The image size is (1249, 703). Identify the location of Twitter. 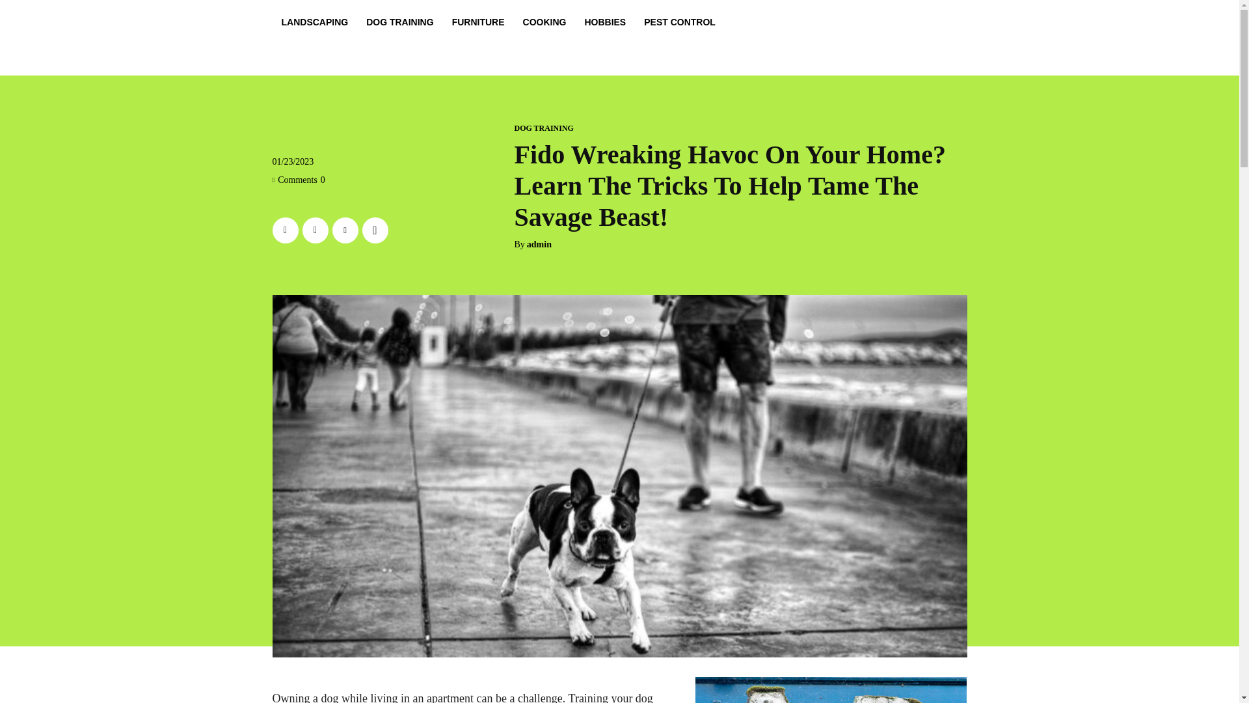
(315, 230).